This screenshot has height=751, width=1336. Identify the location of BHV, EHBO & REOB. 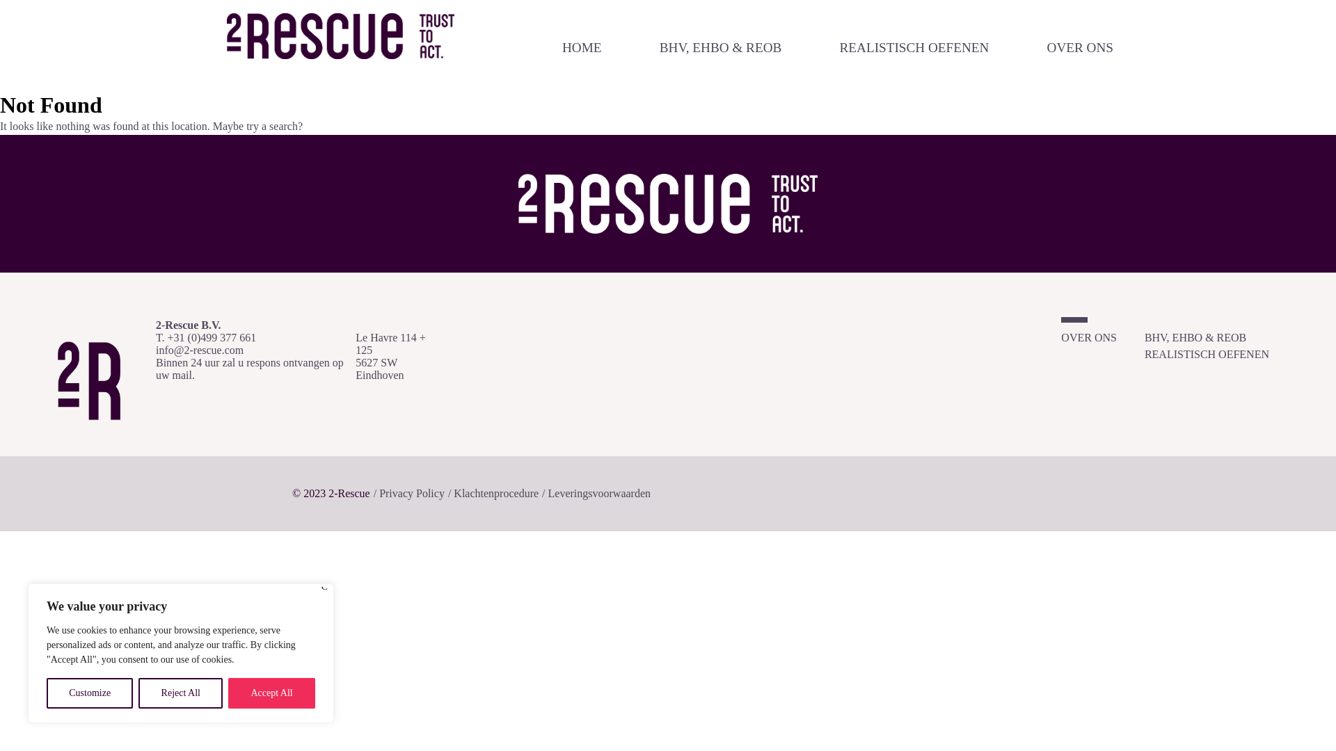
(721, 47).